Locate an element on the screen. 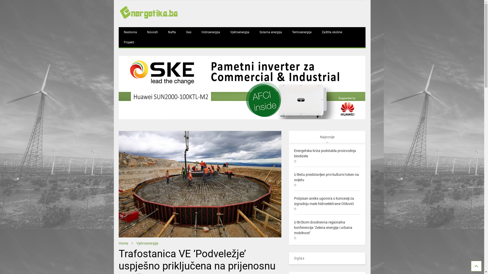  Gas is located at coordinates (189, 32).